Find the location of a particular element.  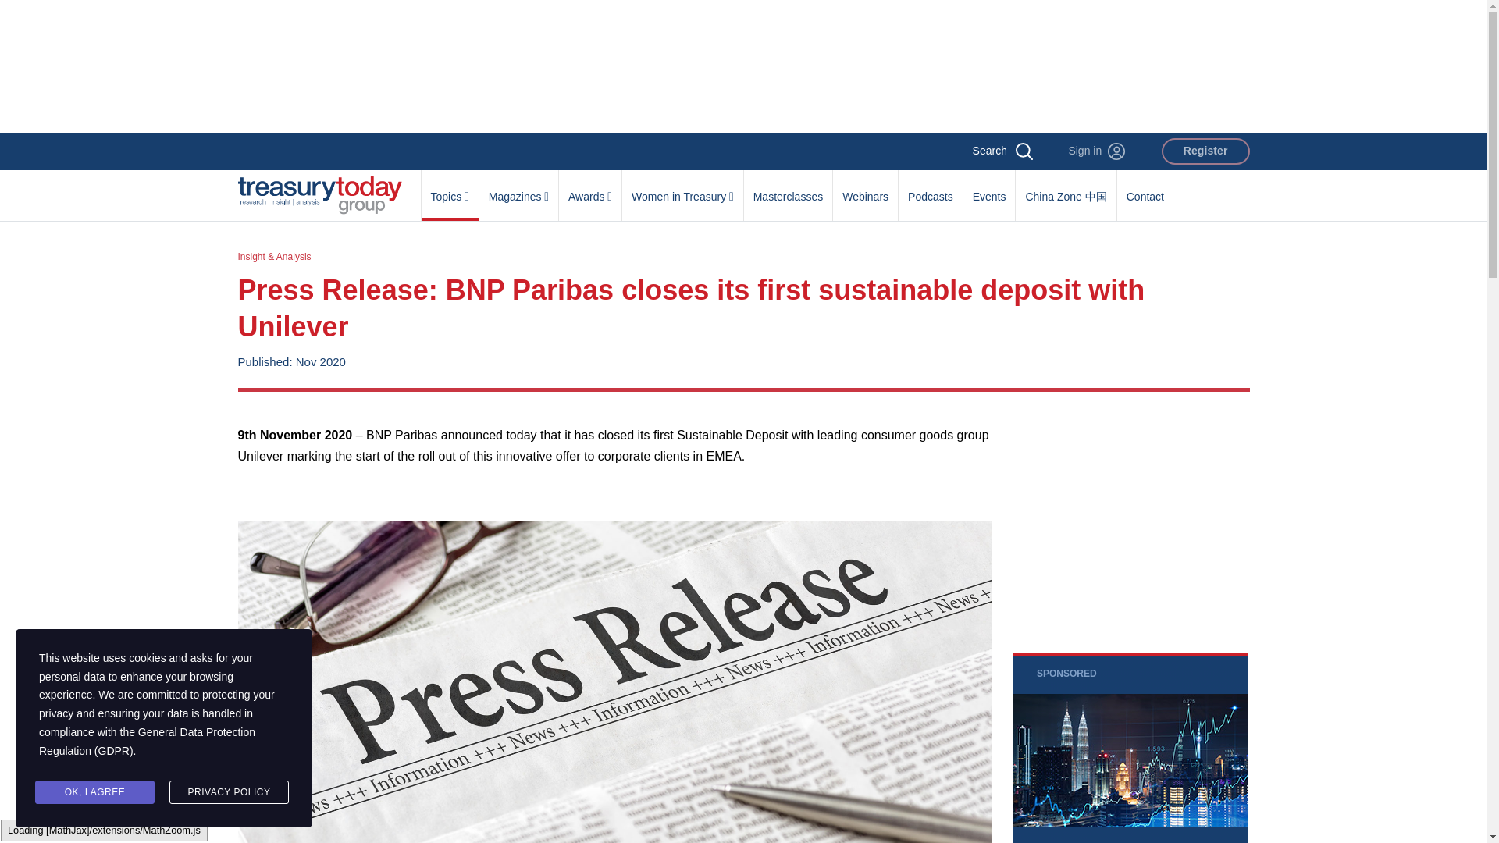

3rd party ad content is located at coordinates (1130, 521).